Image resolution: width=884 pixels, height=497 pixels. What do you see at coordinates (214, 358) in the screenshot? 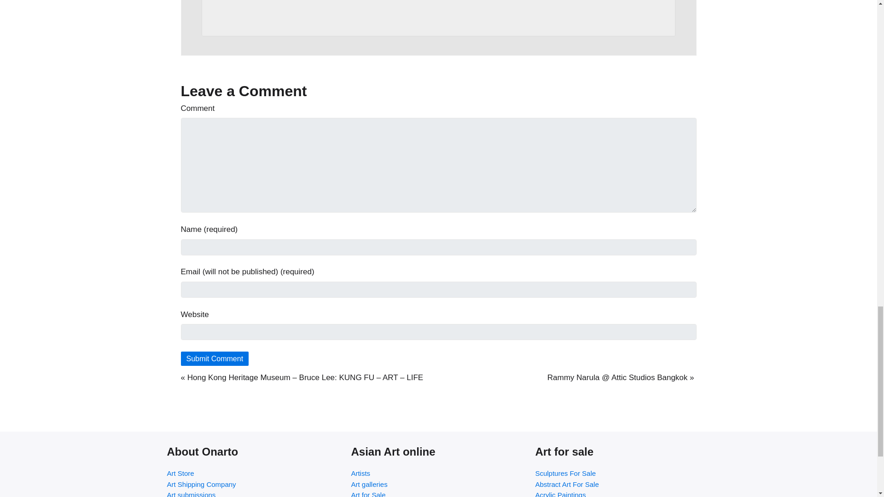
I see `Submit Comment` at bounding box center [214, 358].